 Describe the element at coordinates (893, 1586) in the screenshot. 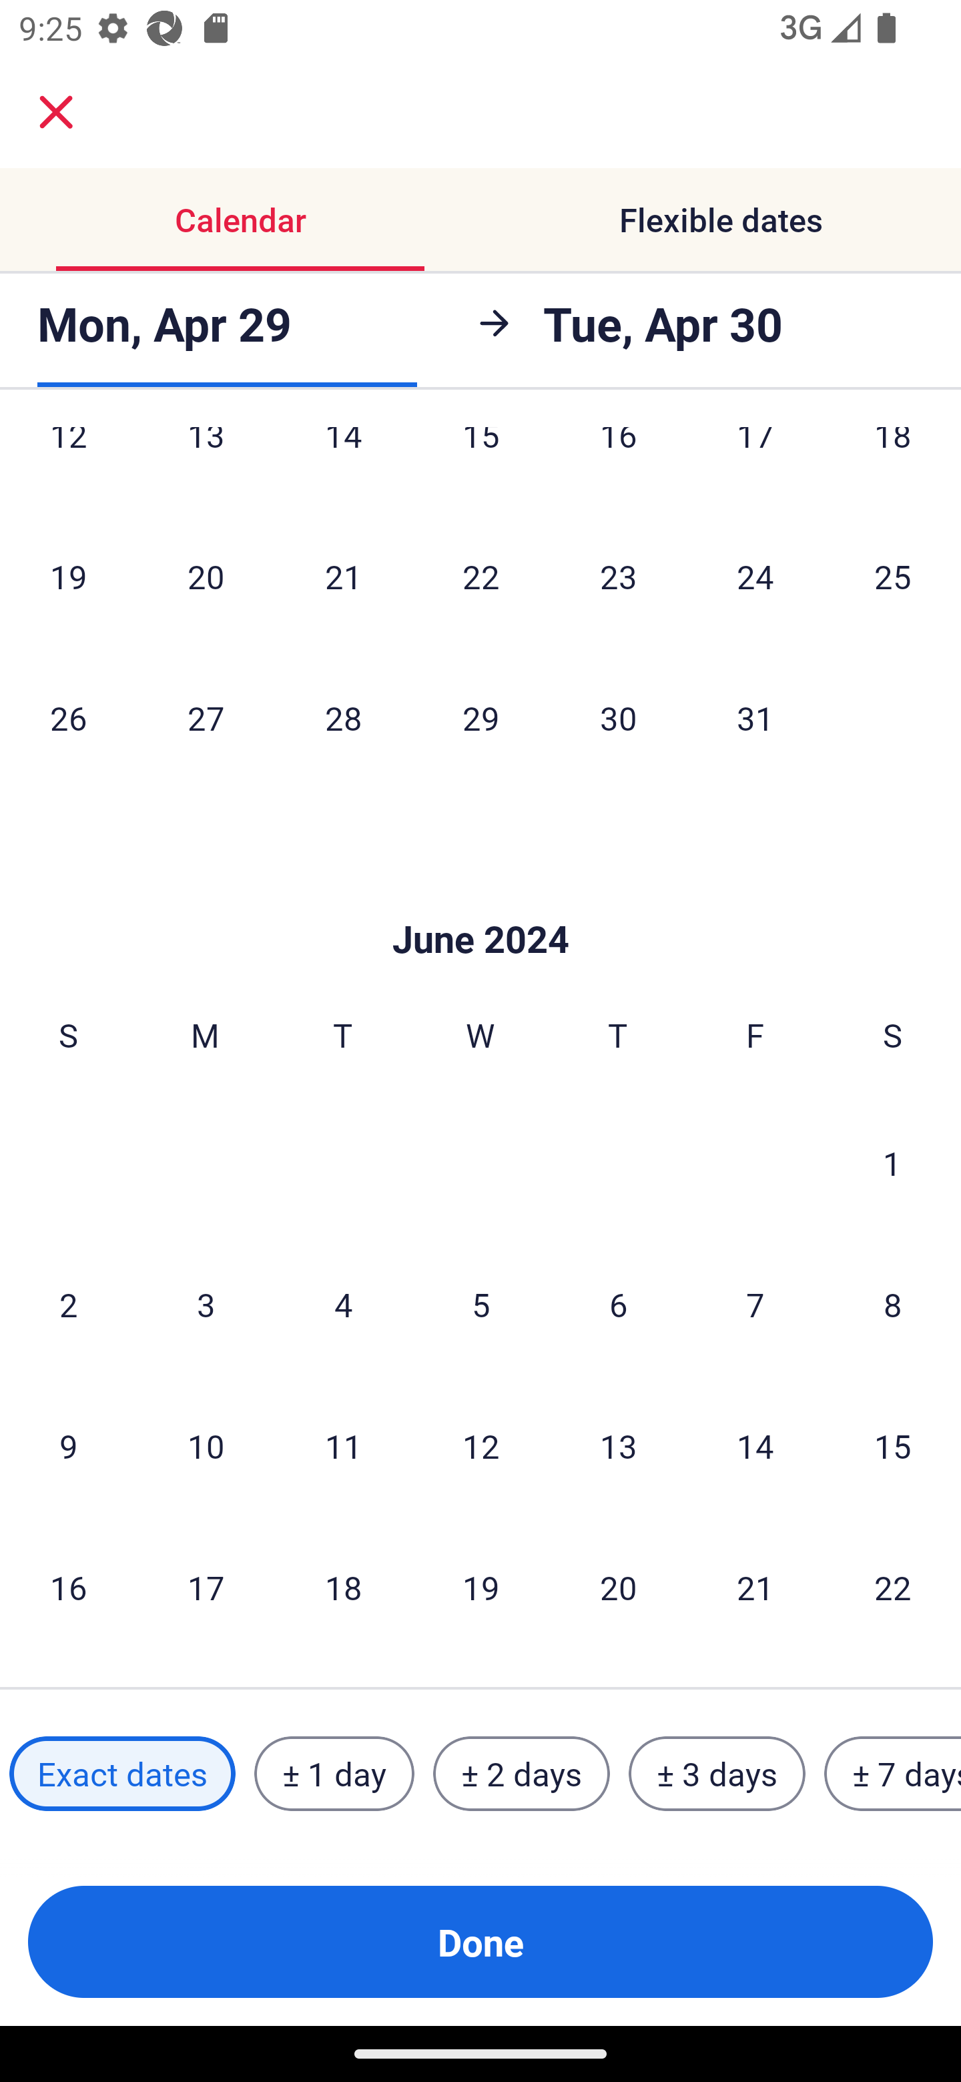

I see `22 Saturday, June 22, 2024` at that location.